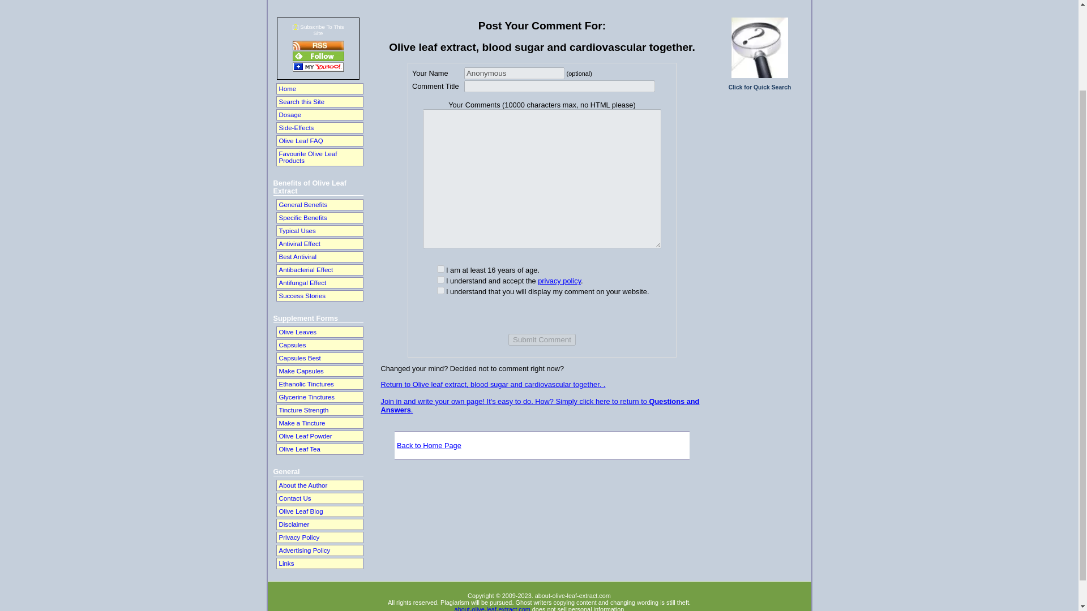  Describe the element at coordinates (319, 384) in the screenshot. I see `Ethanolic Tinctures` at that location.